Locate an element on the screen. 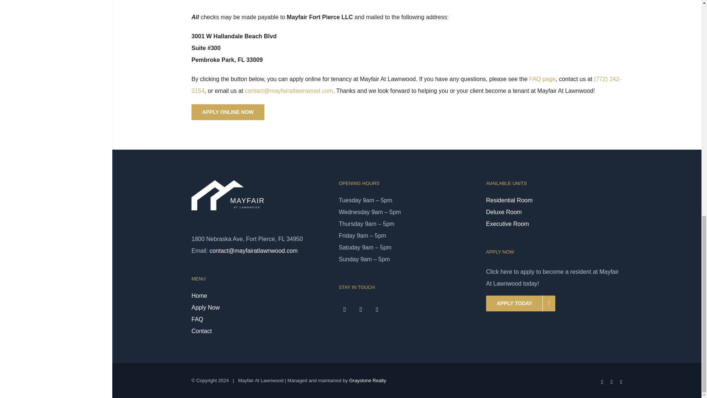 Image resolution: width=707 pixels, height=398 pixels. APPLY TODAY is located at coordinates (521, 303).